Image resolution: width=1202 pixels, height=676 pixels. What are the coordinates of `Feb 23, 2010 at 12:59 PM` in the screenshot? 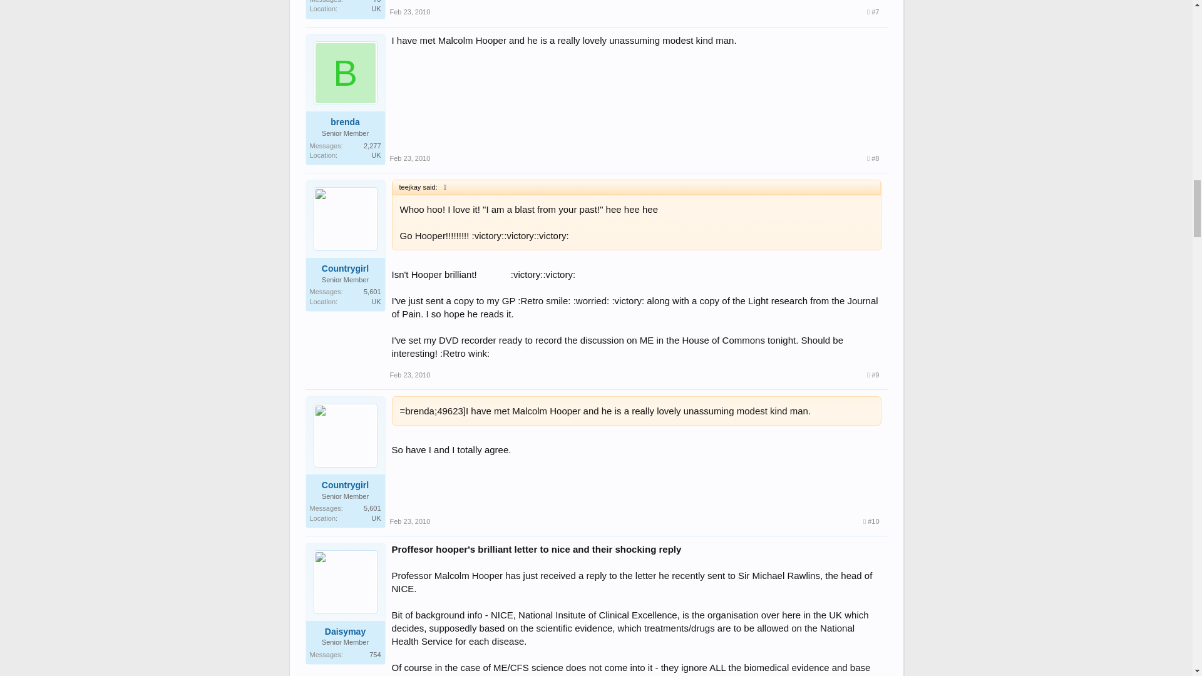 It's located at (409, 11).